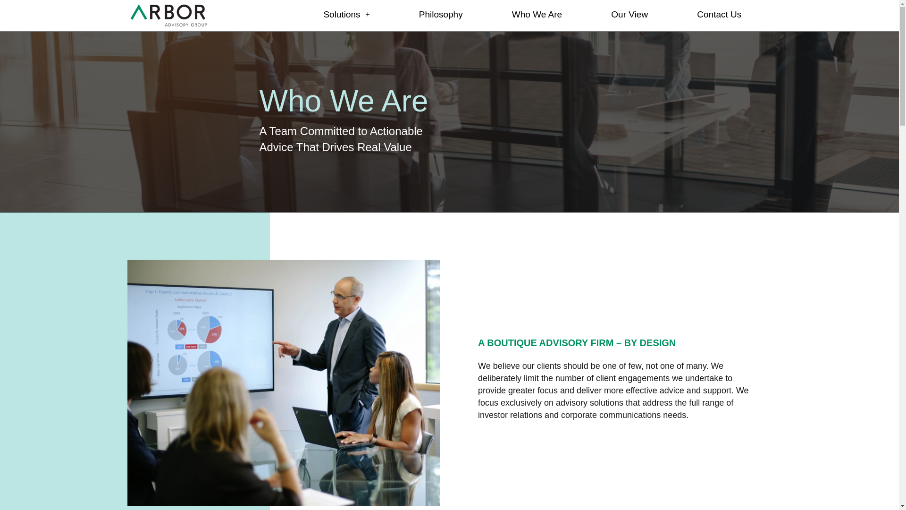 This screenshot has height=510, width=906. What do you see at coordinates (629, 16) in the screenshot?
I see `Our View` at bounding box center [629, 16].